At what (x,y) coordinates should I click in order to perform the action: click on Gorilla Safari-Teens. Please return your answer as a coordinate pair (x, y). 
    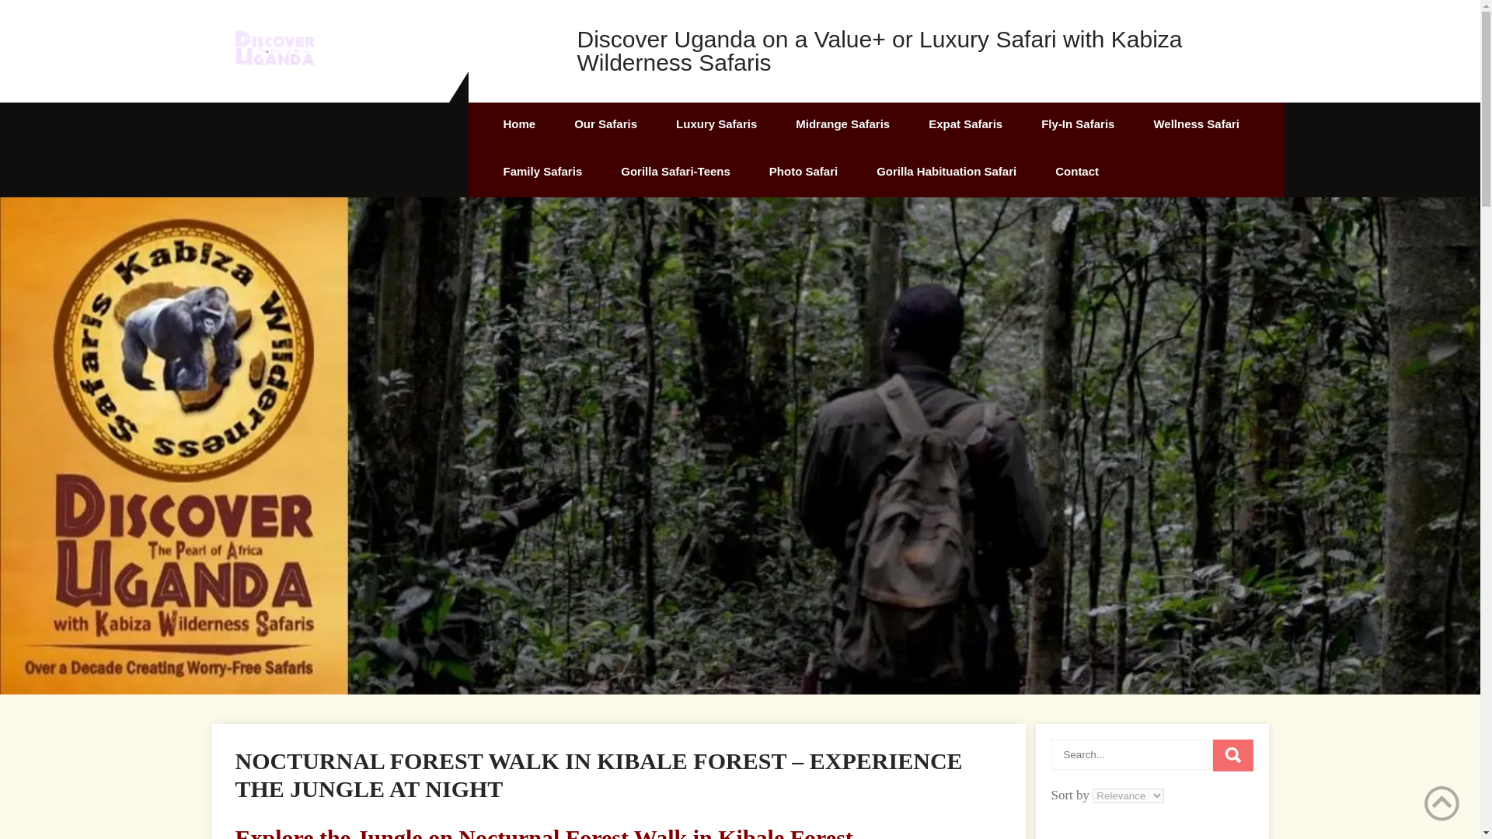
    Looking at the image, I should click on (675, 173).